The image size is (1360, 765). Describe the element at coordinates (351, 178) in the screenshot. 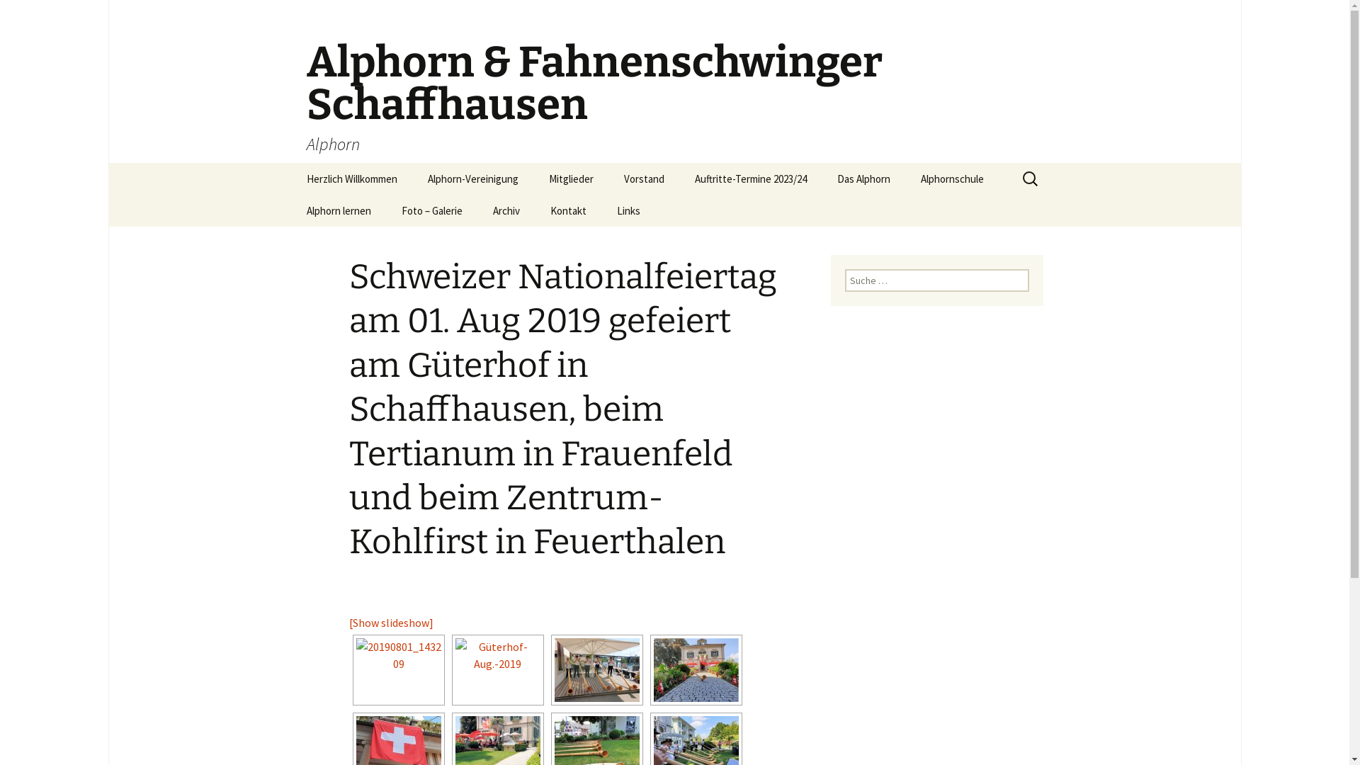

I see `Herzlich Willkommen` at that location.